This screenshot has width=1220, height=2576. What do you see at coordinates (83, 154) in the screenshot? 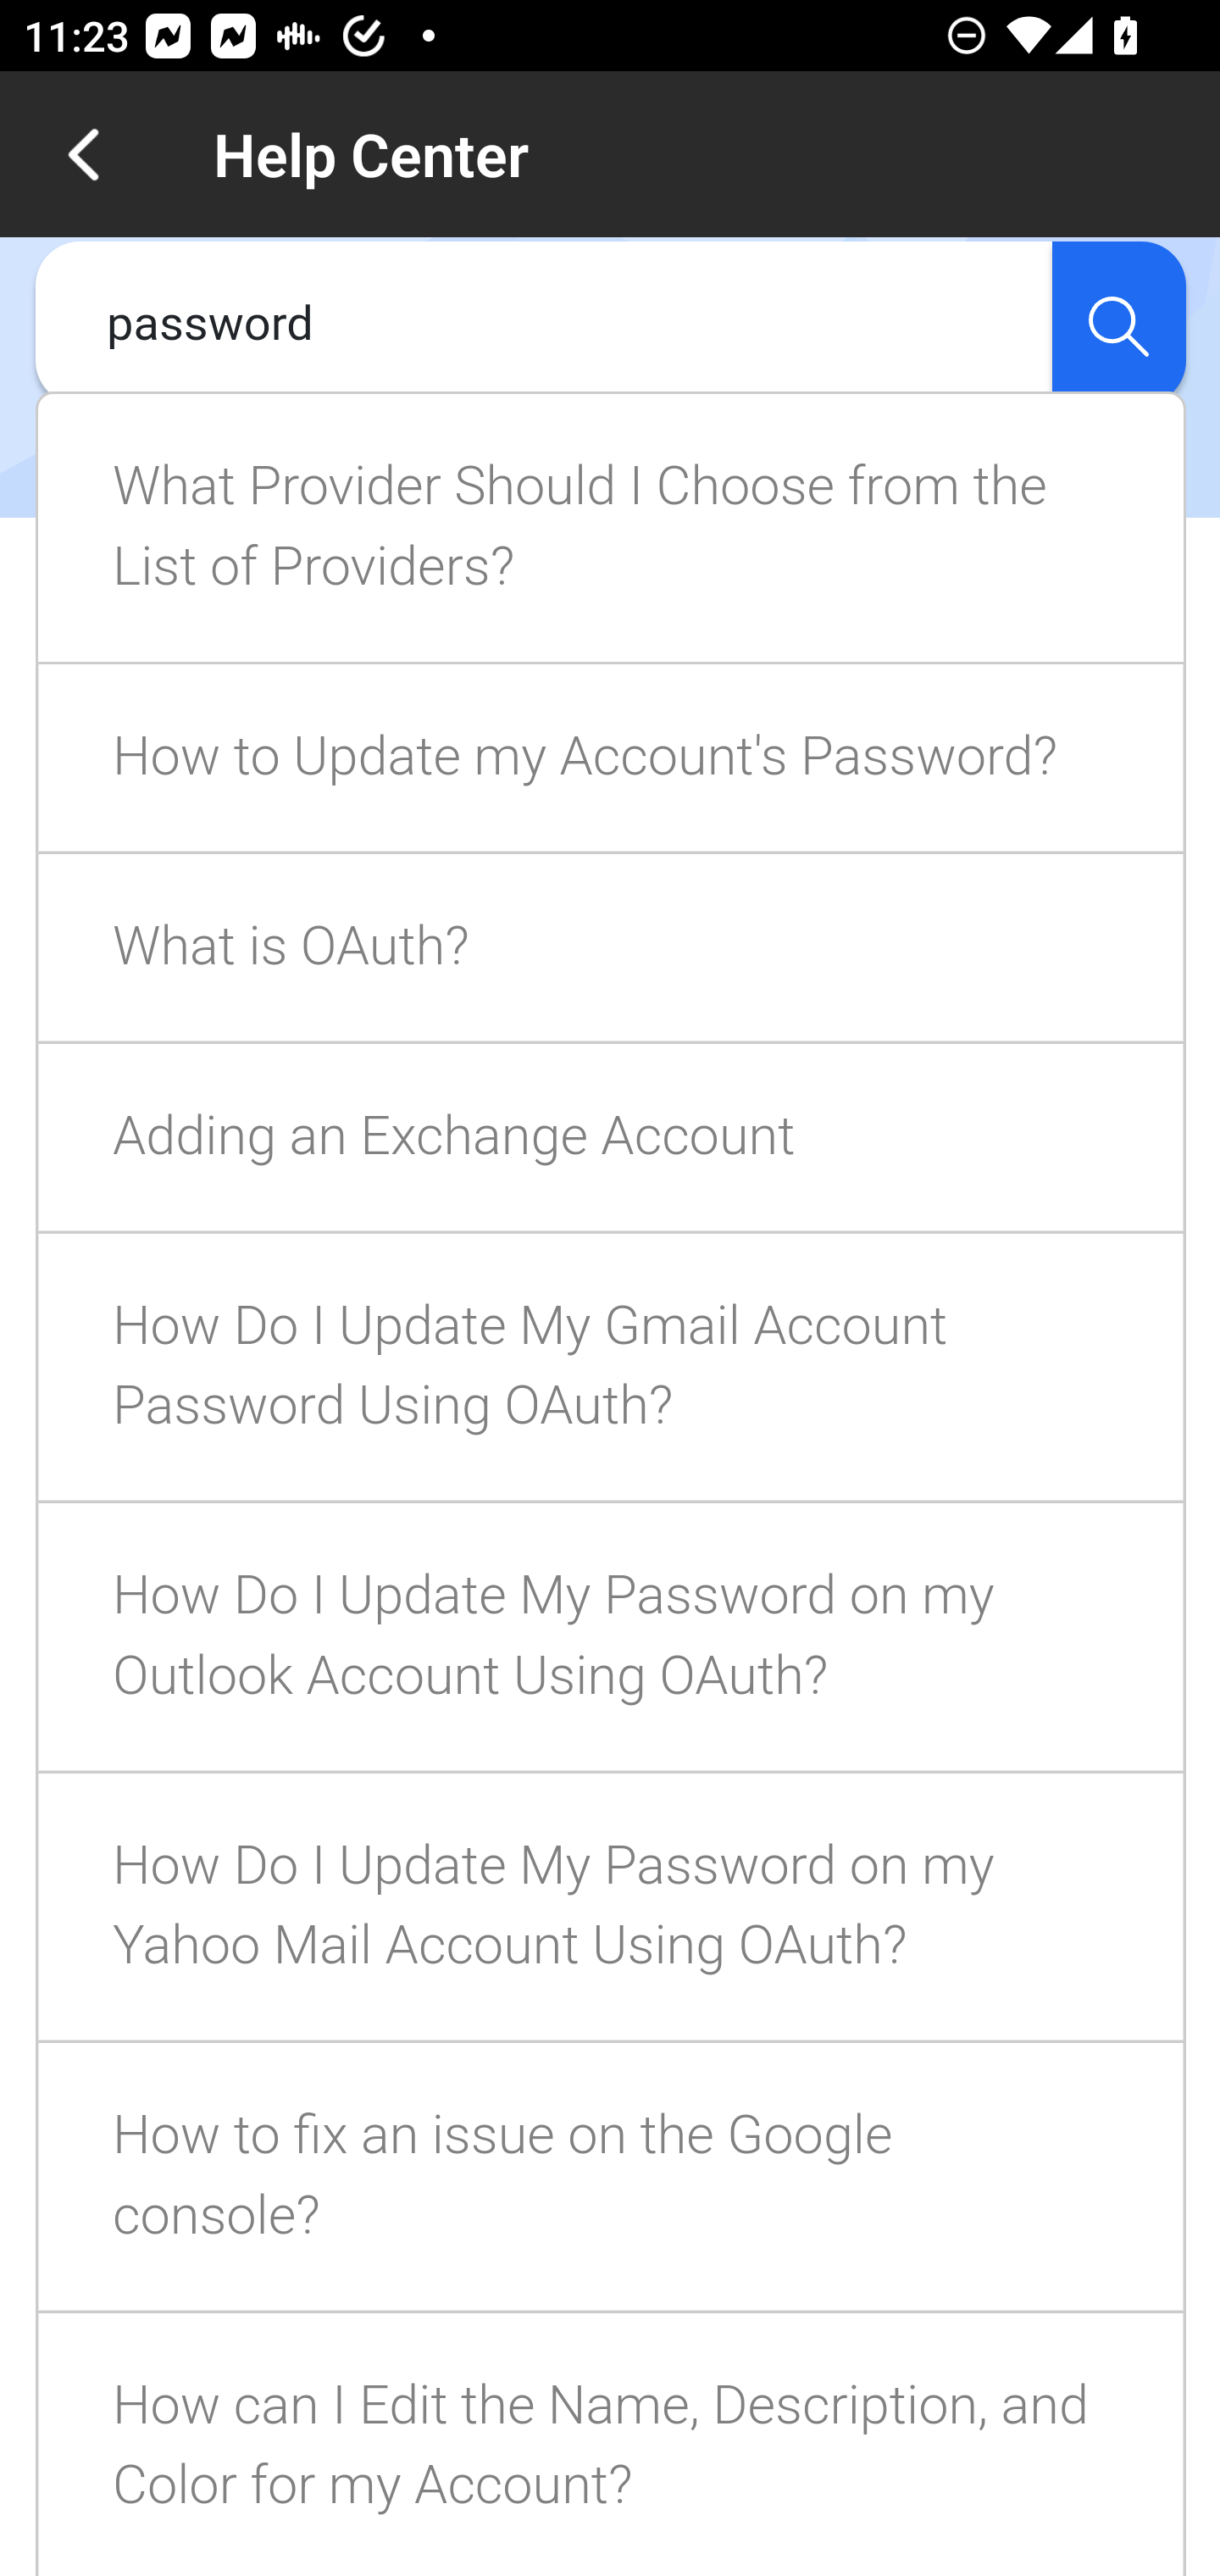
I see `Navigate up` at bounding box center [83, 154].